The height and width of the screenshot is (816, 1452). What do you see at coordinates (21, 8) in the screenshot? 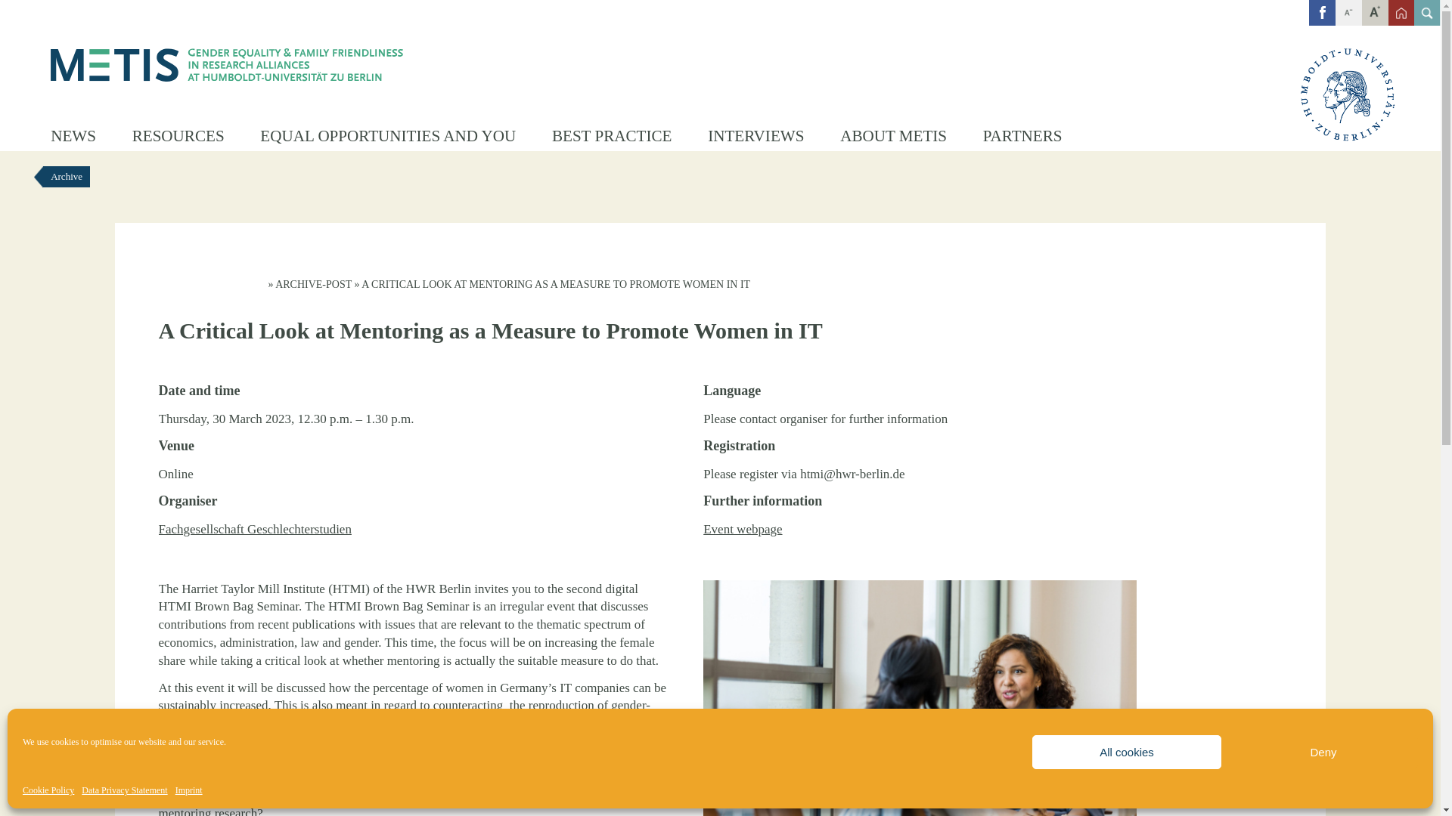
I see `Search` at bounding box center [21, 8].